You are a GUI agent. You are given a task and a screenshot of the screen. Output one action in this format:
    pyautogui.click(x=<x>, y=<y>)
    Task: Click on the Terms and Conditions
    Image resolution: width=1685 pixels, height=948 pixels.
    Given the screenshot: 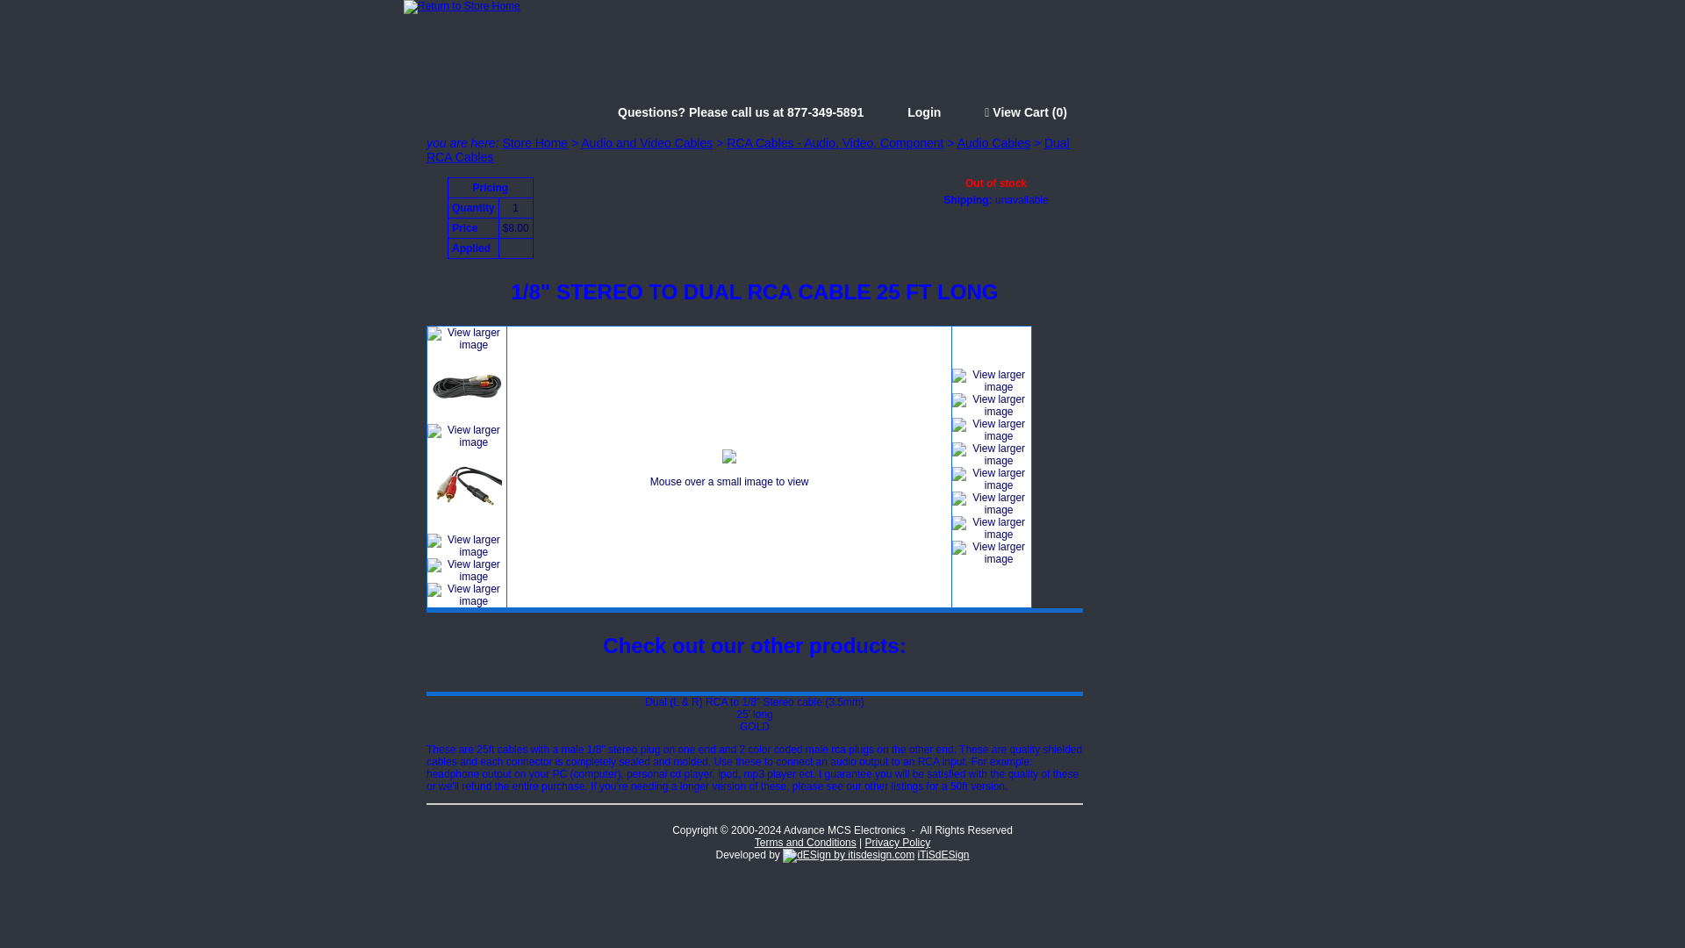 What is the action you would take?
    pyautogui.click(x=806, y=842)
    